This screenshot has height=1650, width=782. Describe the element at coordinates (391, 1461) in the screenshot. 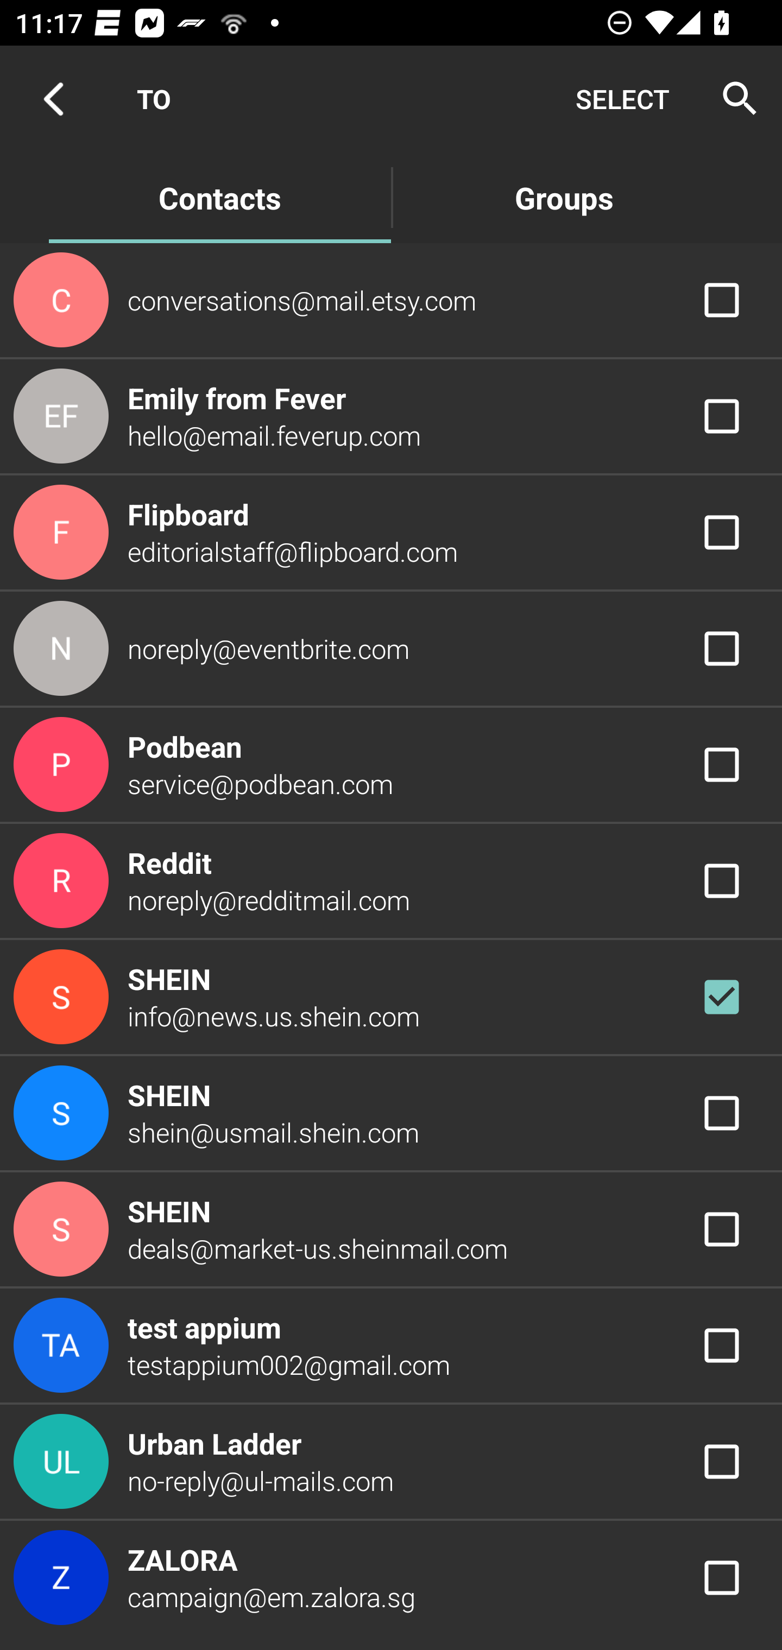

I see `Urban Ladder no-reply@ul-mails.com` at that location.